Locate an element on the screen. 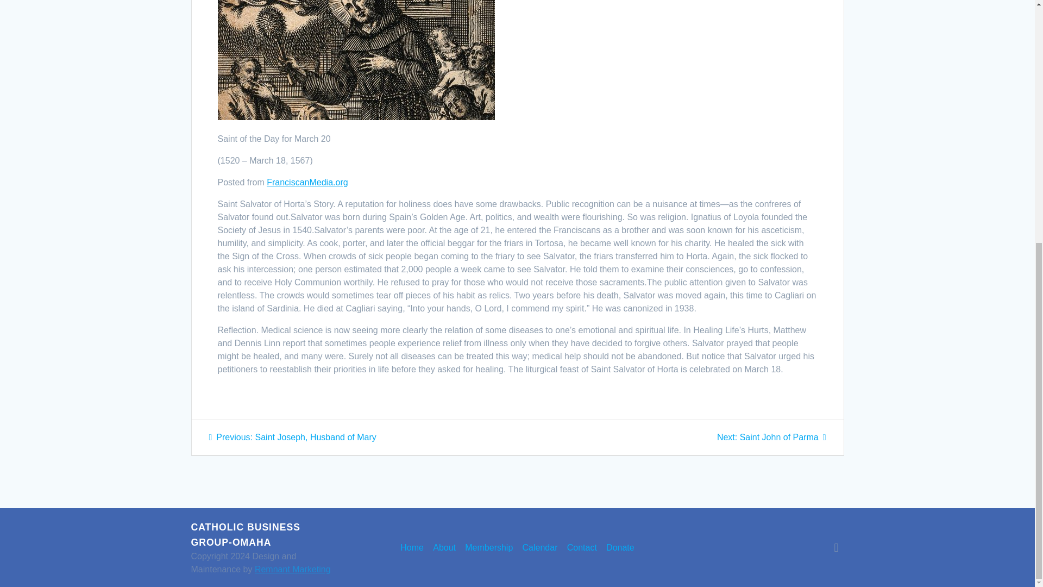  Contact is located at coordinates (582, 548).